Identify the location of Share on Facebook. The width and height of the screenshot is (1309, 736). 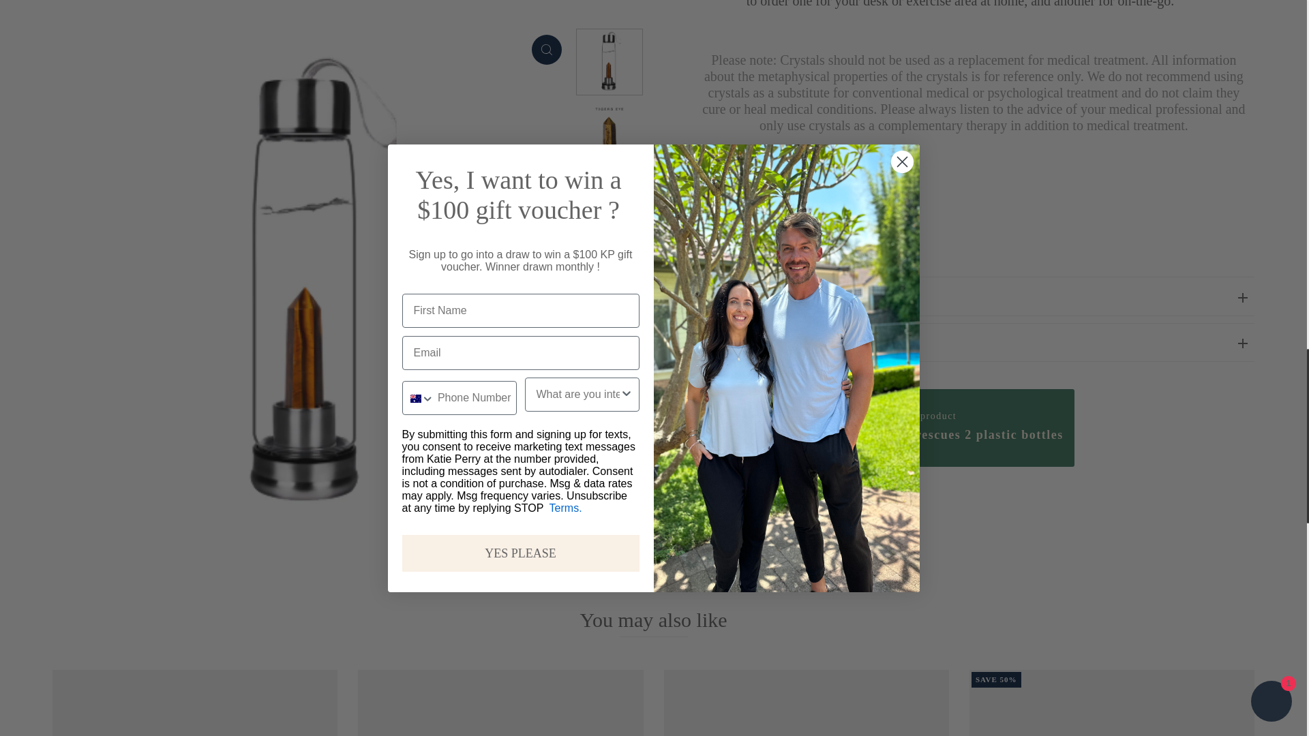
(716, 512).